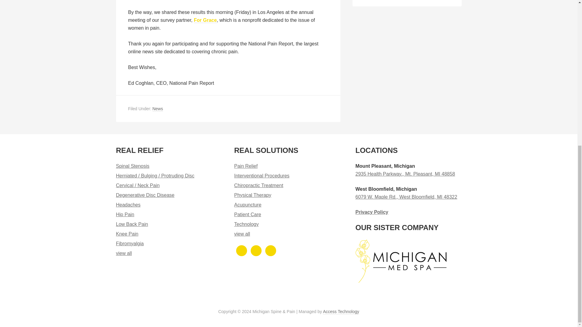 The image size is (582, 327). I want to click on Fibromyalgia, so click(130, 243).